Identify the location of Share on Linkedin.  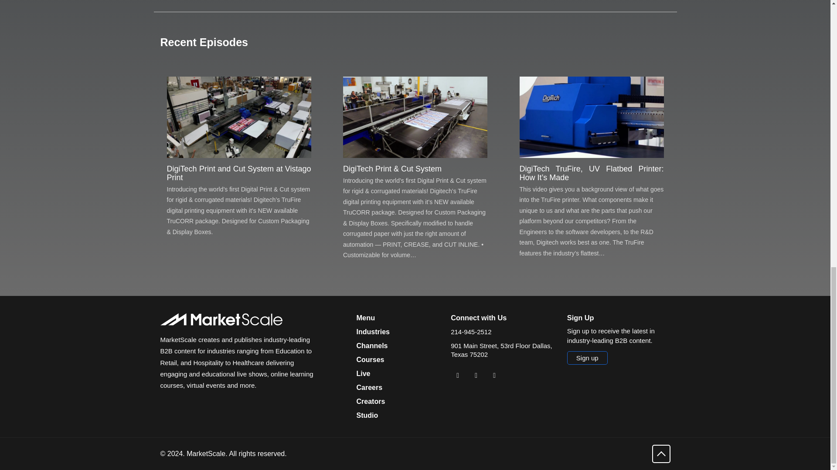
(458, 375).